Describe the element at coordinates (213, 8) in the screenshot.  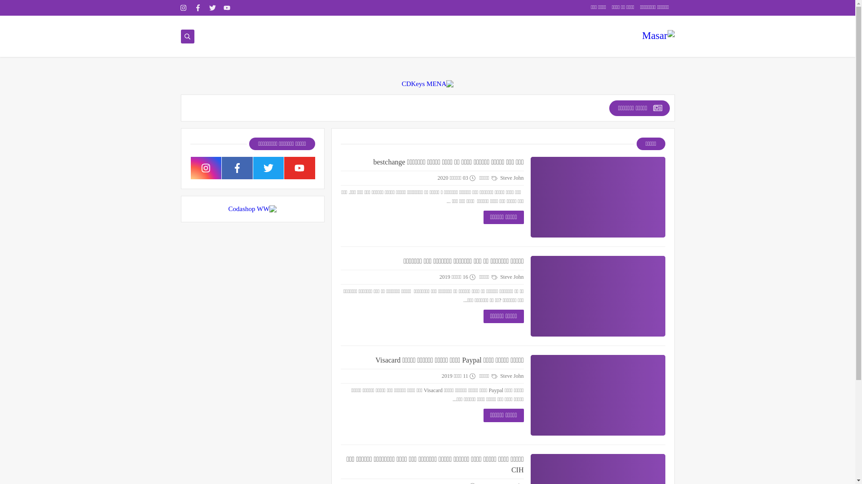
I see `twitter` at that location.